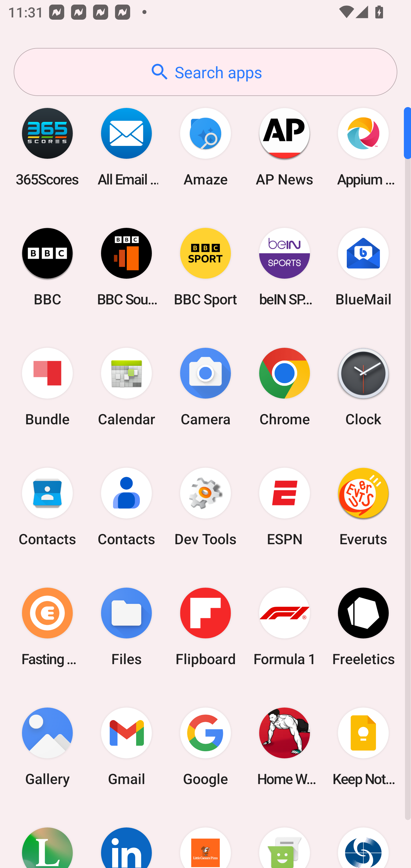 The image size is (411, 868). I want to click on Keep Notes, so click(363, 746).